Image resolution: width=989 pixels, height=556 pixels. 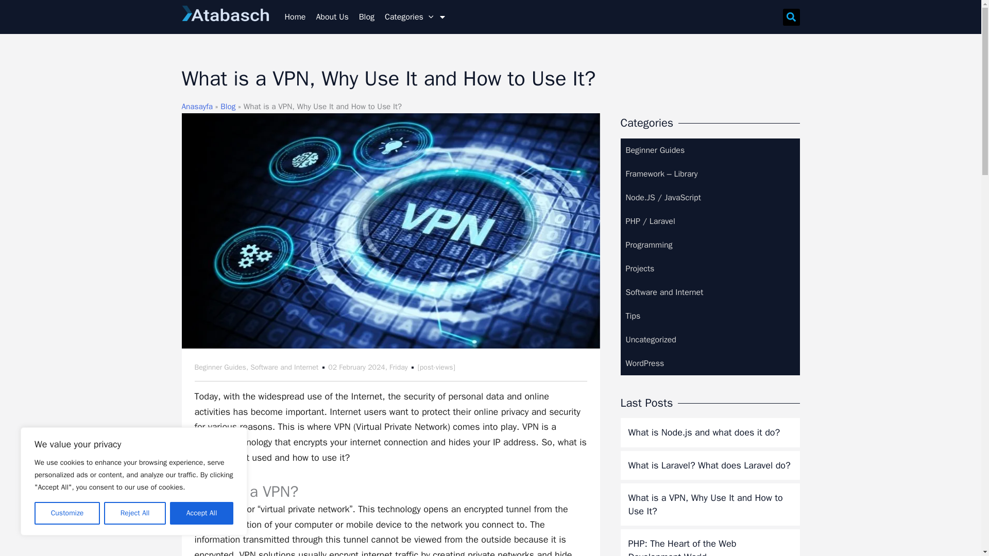 I want to click on Accept All, so click(x=202, y=513).